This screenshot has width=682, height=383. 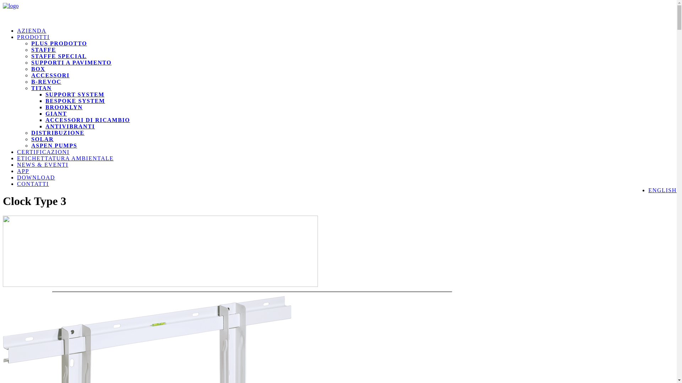 I want to click on ANTIVIBRANTI, so click(x=70, y=126).